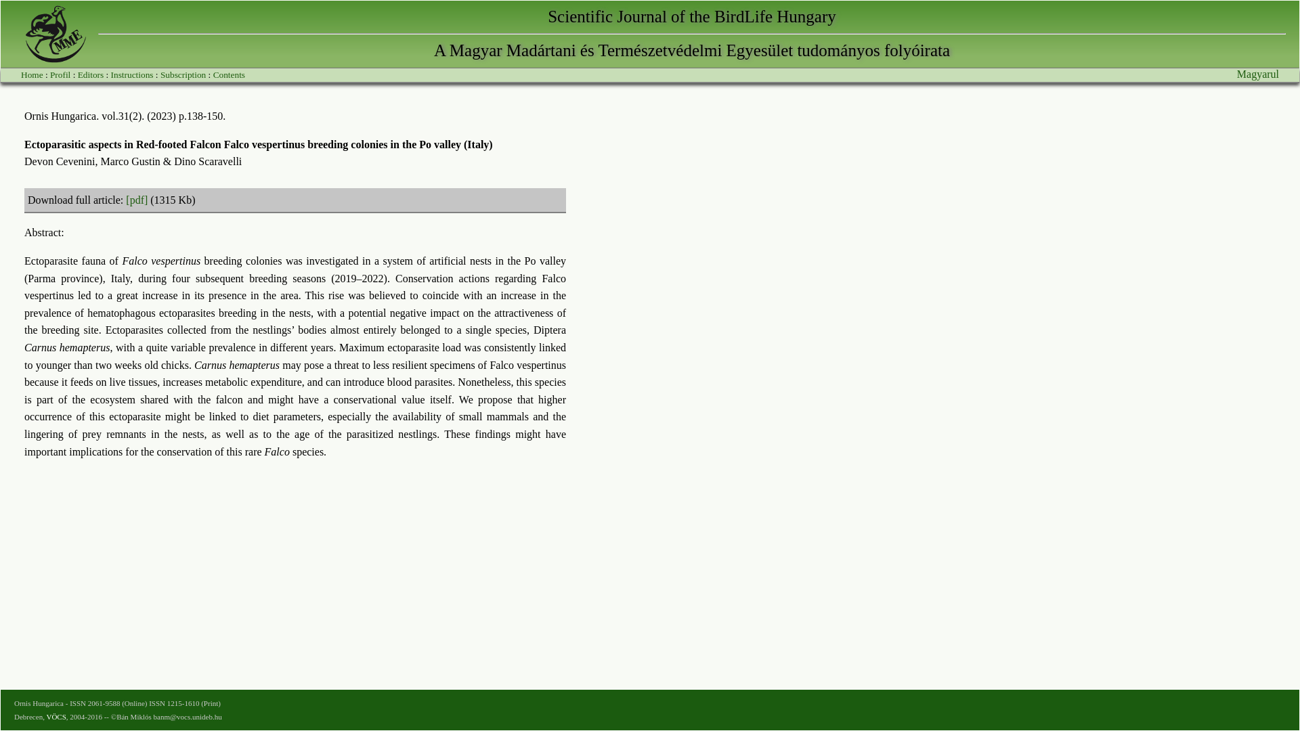  What do you see at coordinates (60, 74) in the screenshot?
I see `Profil` at bounding box center [60, 74].